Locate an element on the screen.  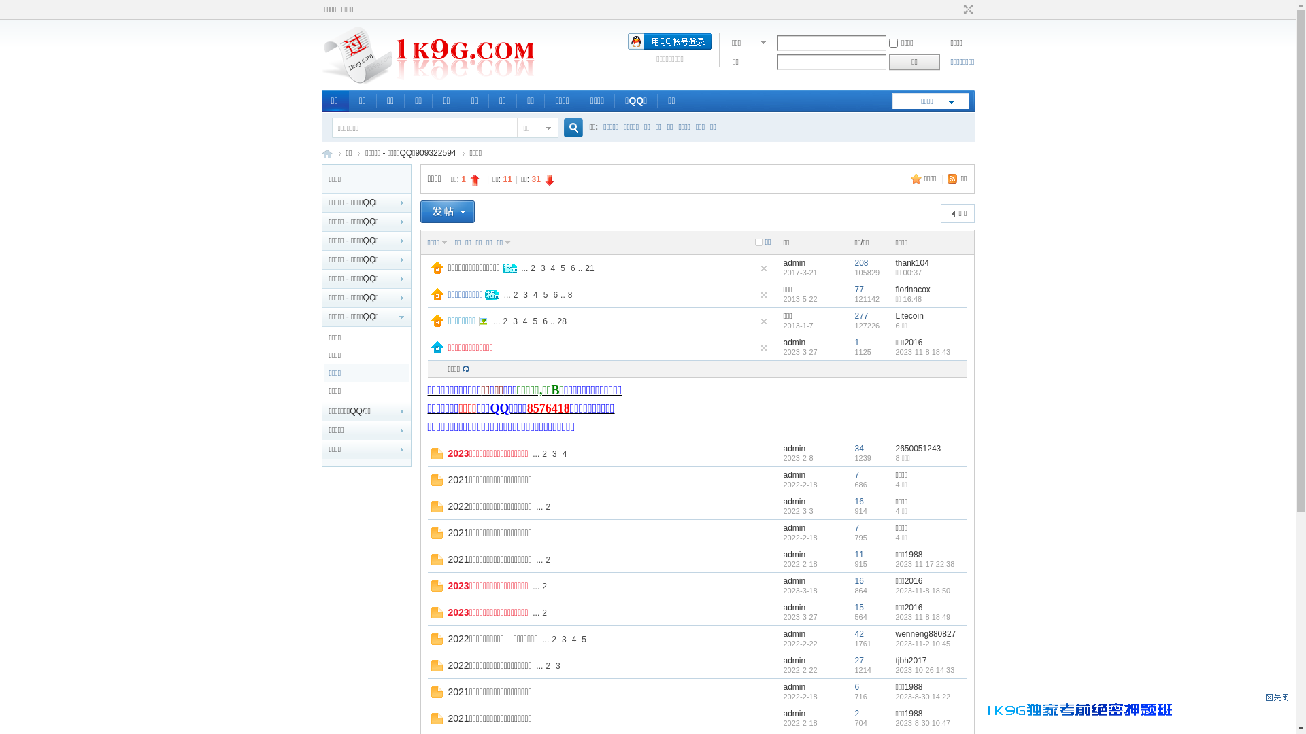
1 is located at coordinates (857, 343).